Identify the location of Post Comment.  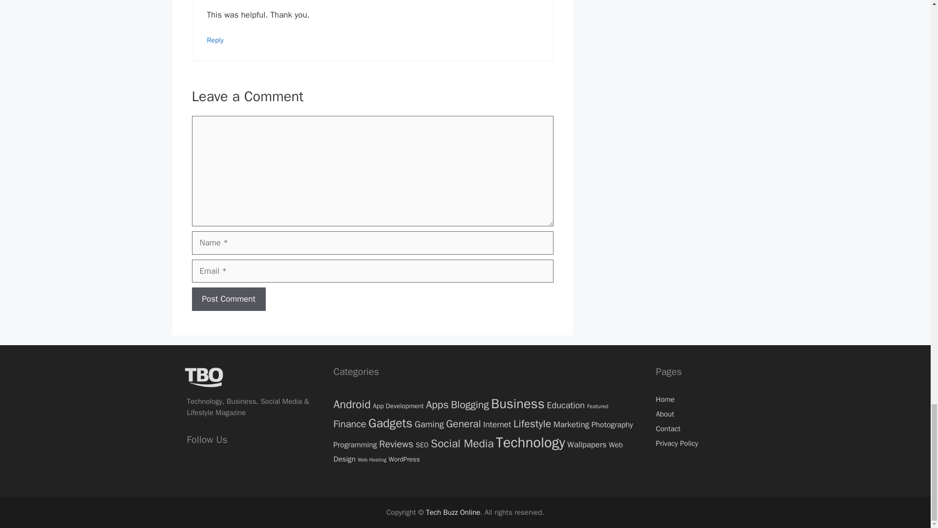
(228, 299).